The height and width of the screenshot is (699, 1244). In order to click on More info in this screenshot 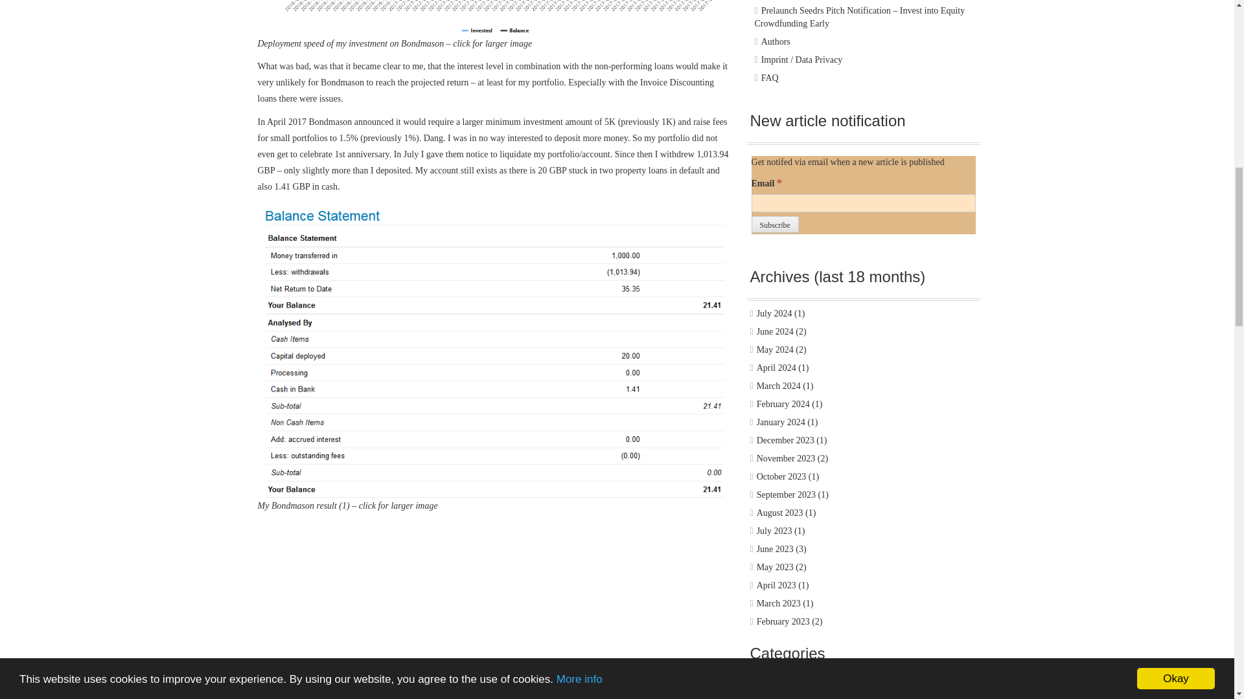, I will do `click(579, 16)`.